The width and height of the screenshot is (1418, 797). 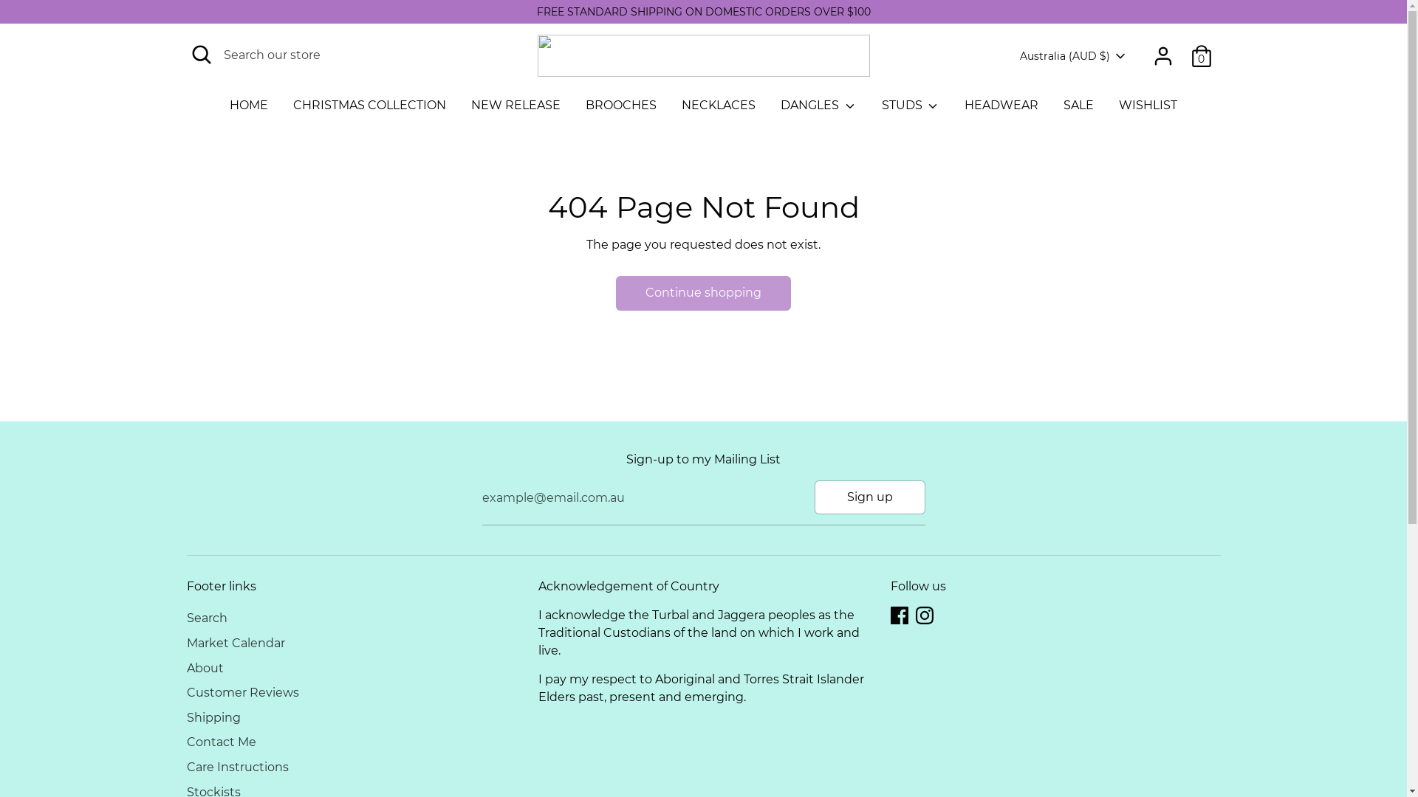 What do you see at coordinates (719, 110) in the screenshot?
I see `NECKLACES` at bounding box center [719, 110].